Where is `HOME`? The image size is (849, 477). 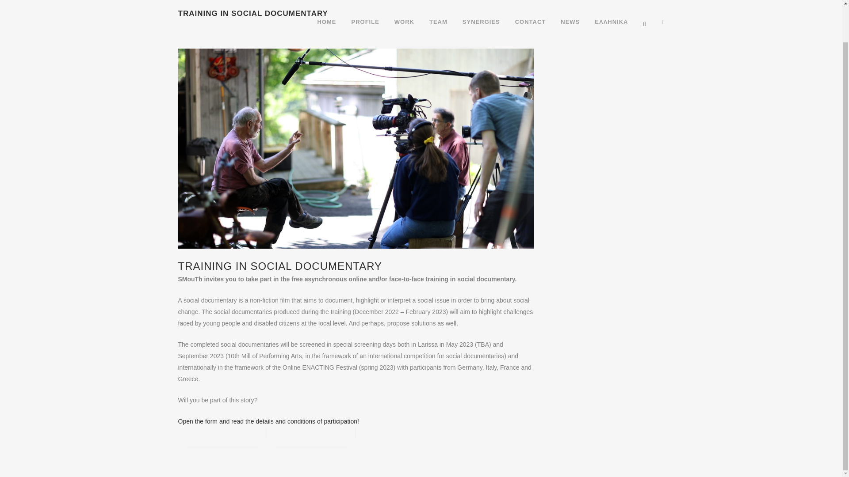 HOME is located at coordinates (326, 2).